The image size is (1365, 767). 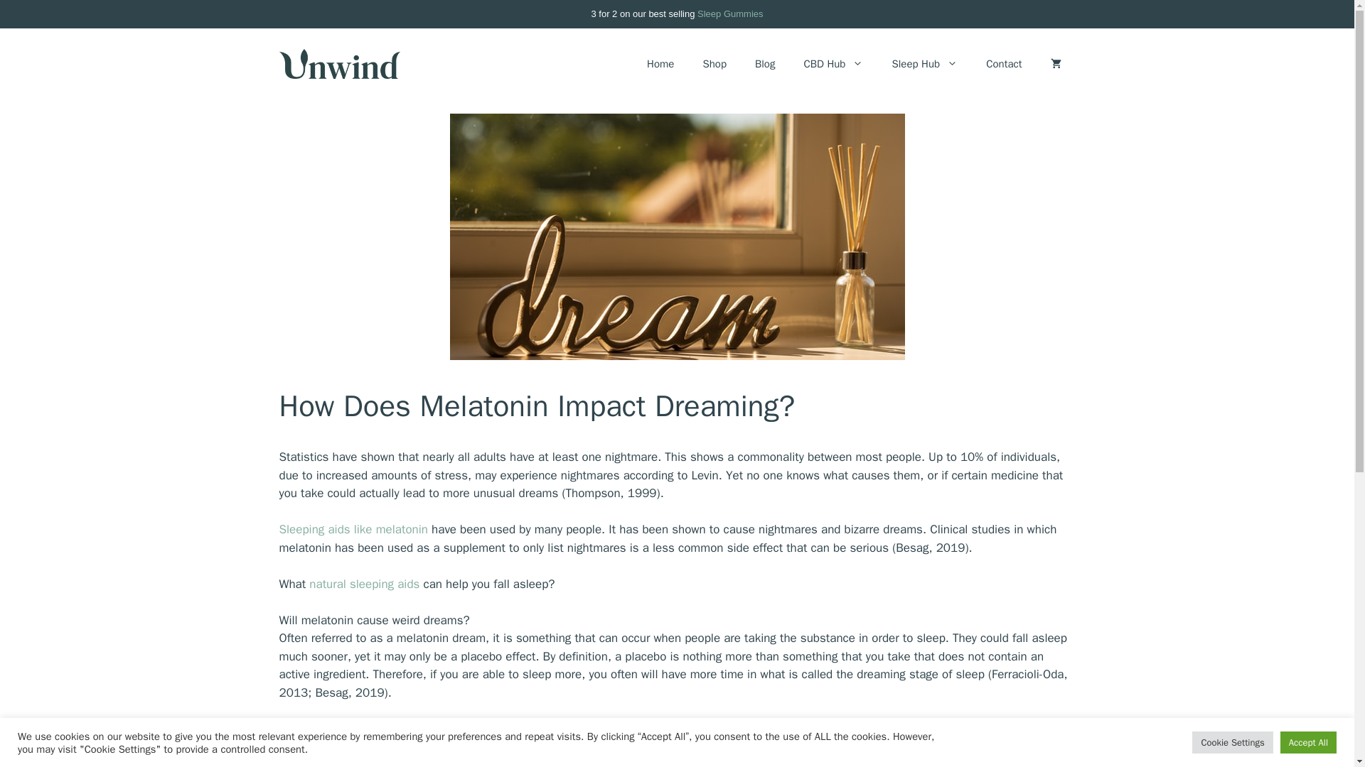 What do you see at coordinates (1004, 64) in the screenshot?
I see `Contact` at bounding box center [1004, 64].